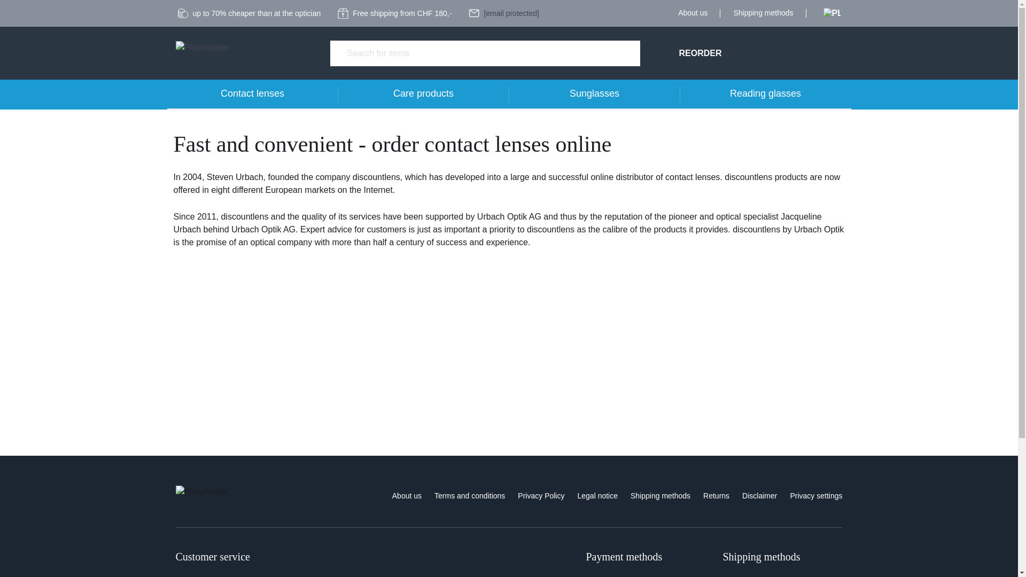 Image resolution: width=1026 pixels, height=577 pixels. Describe the element at coordinates (700, 53) in the screenshot. I see `REORDER` at that location.